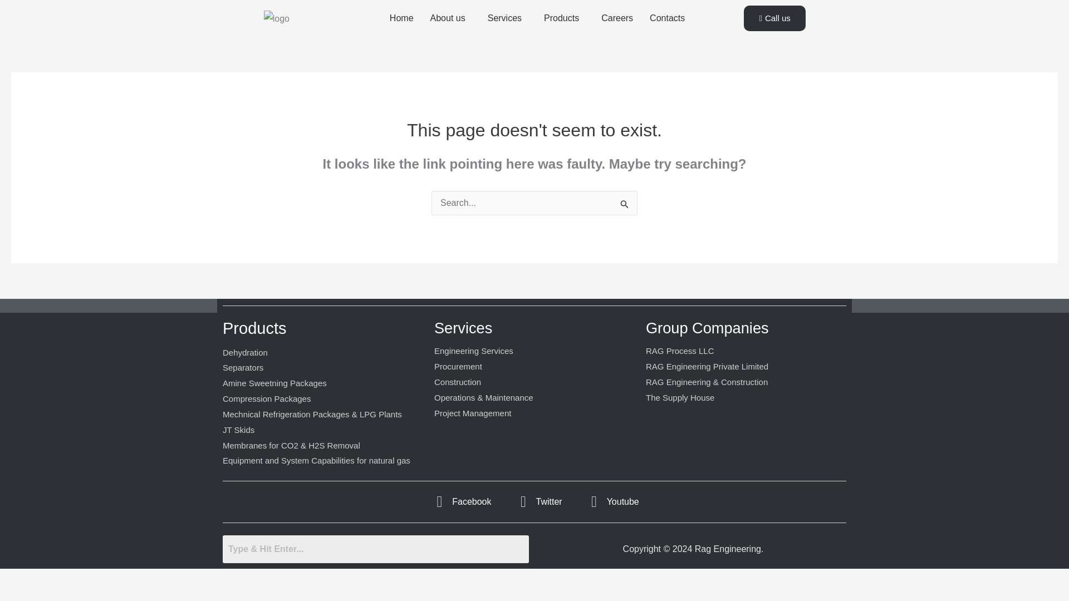 This screenshot has width=1069, height=601. Describe the element at coordinates (671, 33) in the screenshot. I see `Contacts` at that location.